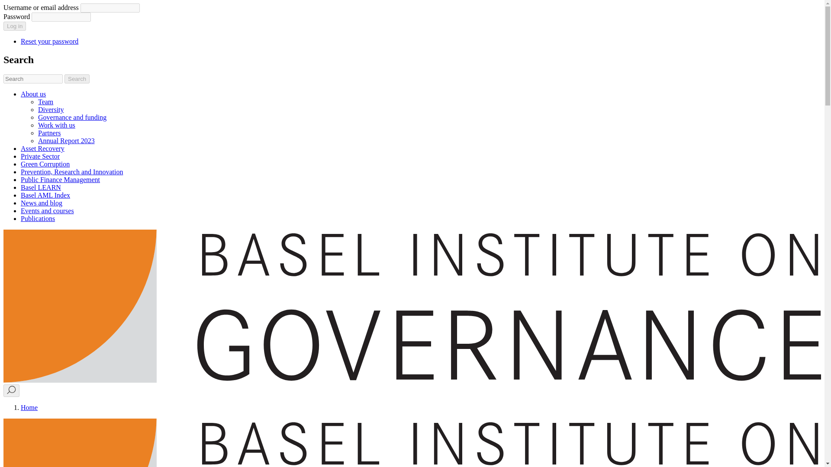  What do you see at coordinates (51, 110) in the screenshot?
I see `Diversity` at bounding box center [51, 110].